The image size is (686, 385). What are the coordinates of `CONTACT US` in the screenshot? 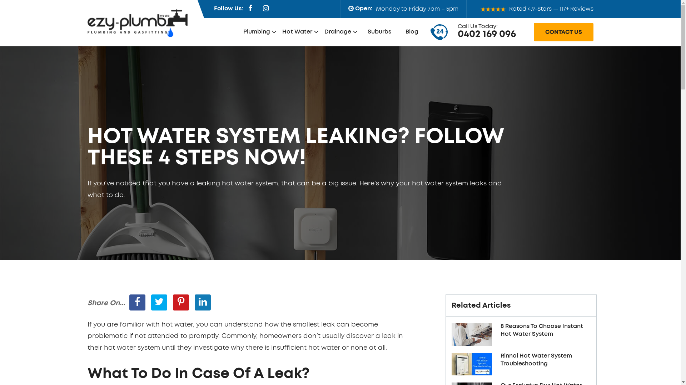 It's located at (564, 32).